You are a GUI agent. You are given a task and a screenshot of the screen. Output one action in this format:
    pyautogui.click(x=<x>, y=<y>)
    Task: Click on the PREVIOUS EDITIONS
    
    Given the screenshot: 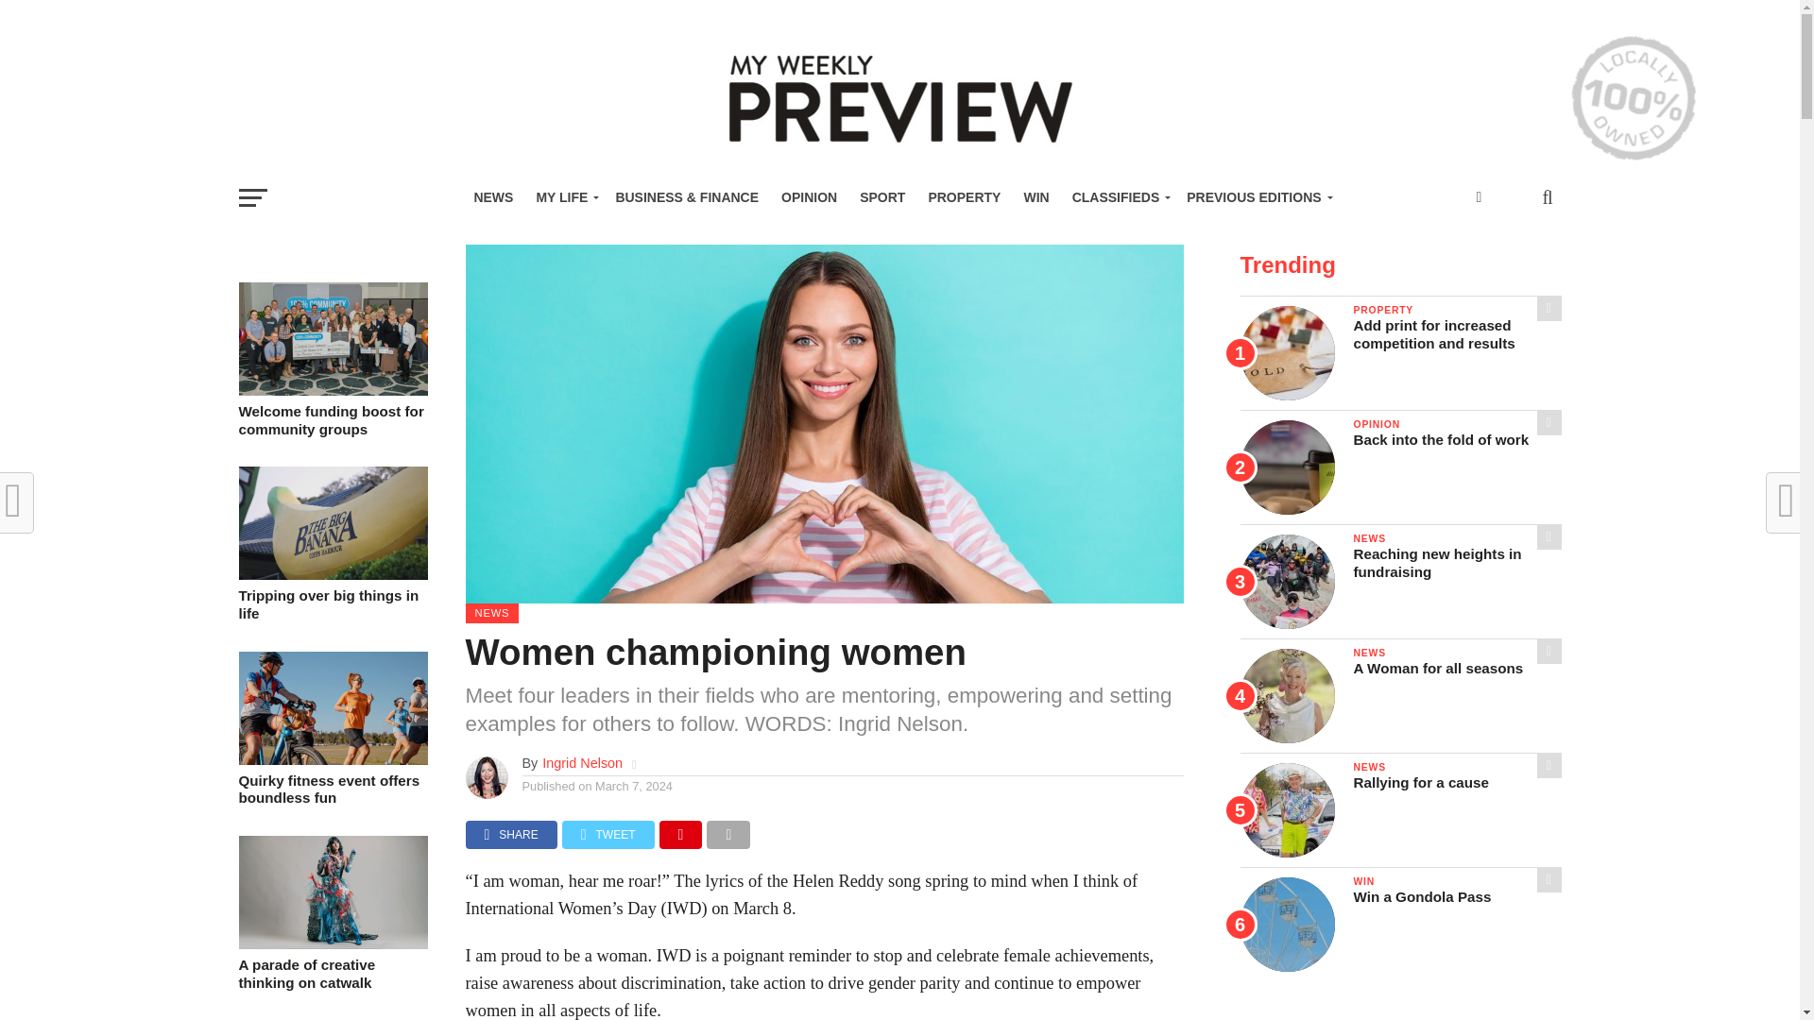 What is the action you would take?
    pyautogui.click(x=1257, y=196)
    